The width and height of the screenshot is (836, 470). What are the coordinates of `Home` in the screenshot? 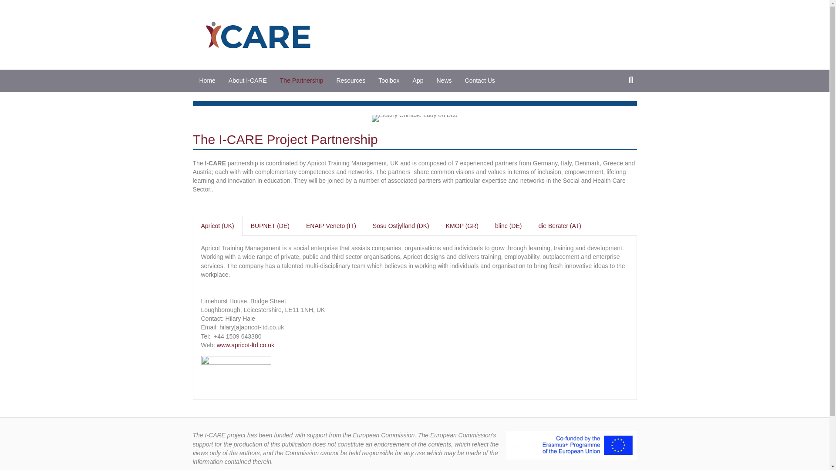 It's located at (206, 81).